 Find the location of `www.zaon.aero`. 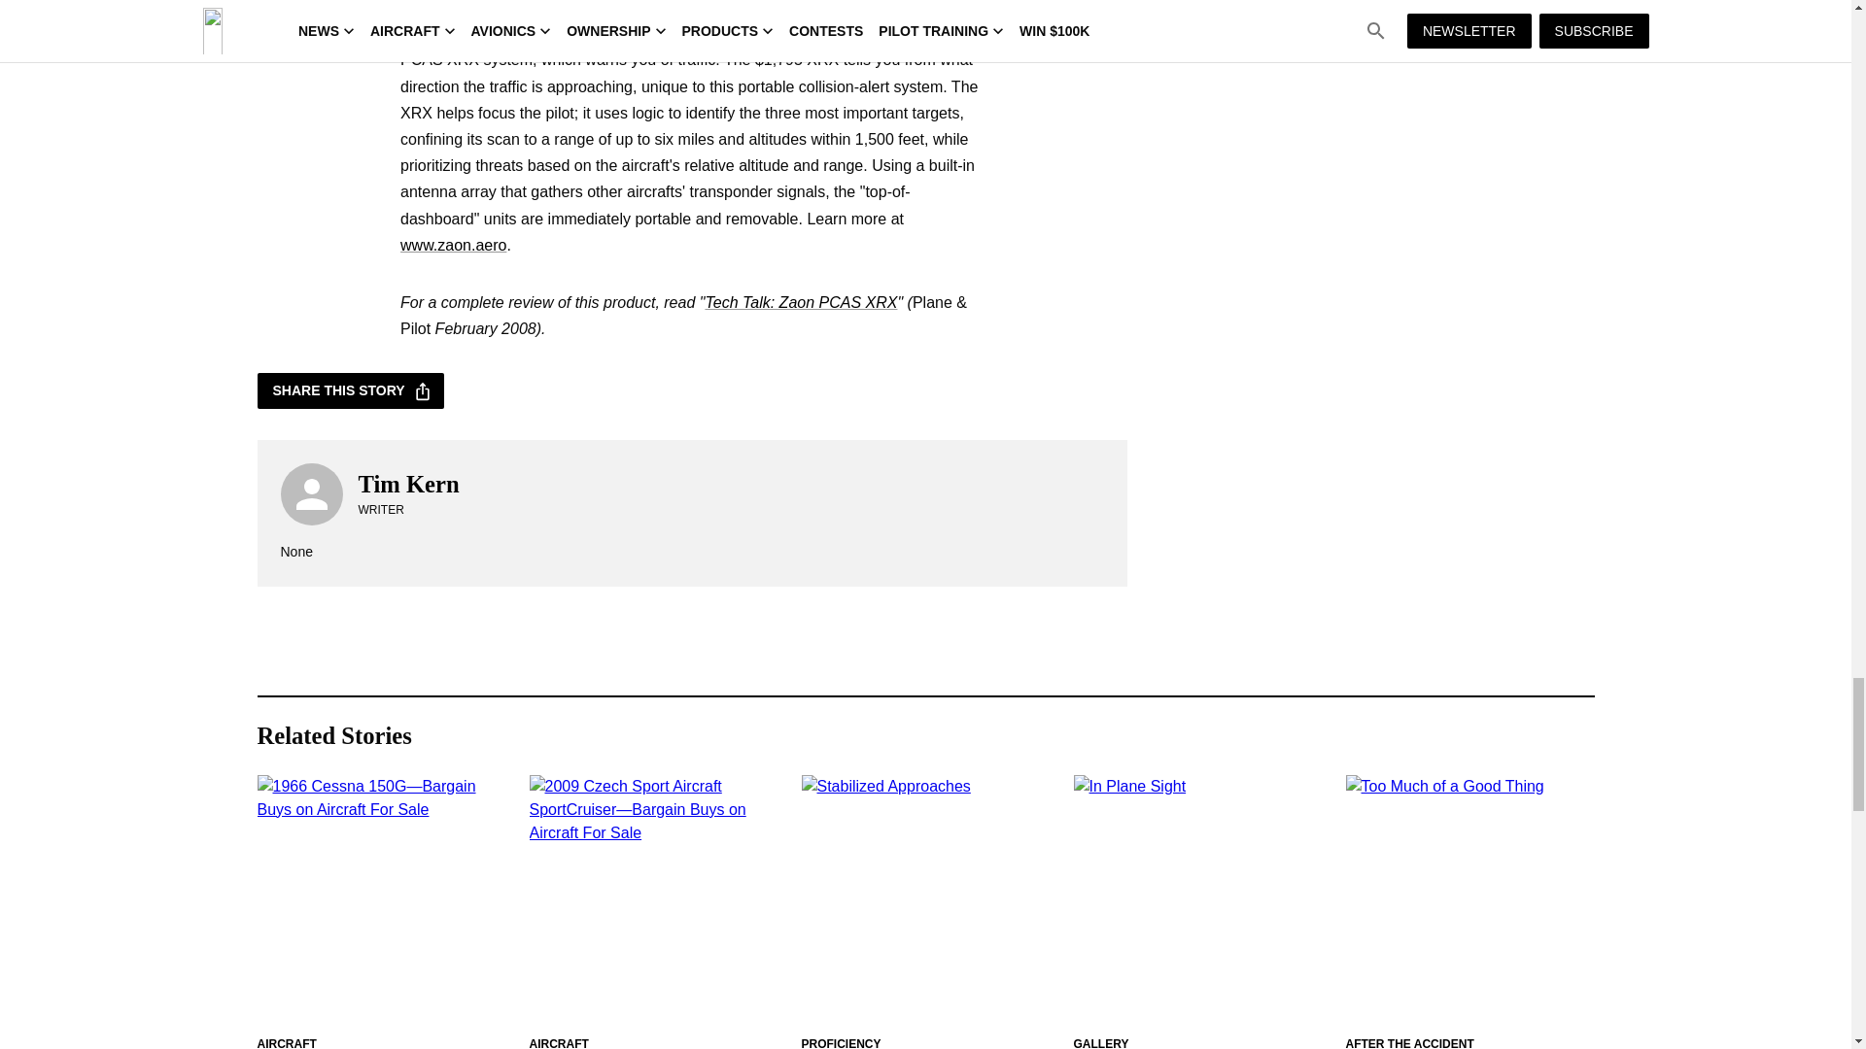

www.zaon.aero is located at coordinates (453, 245).